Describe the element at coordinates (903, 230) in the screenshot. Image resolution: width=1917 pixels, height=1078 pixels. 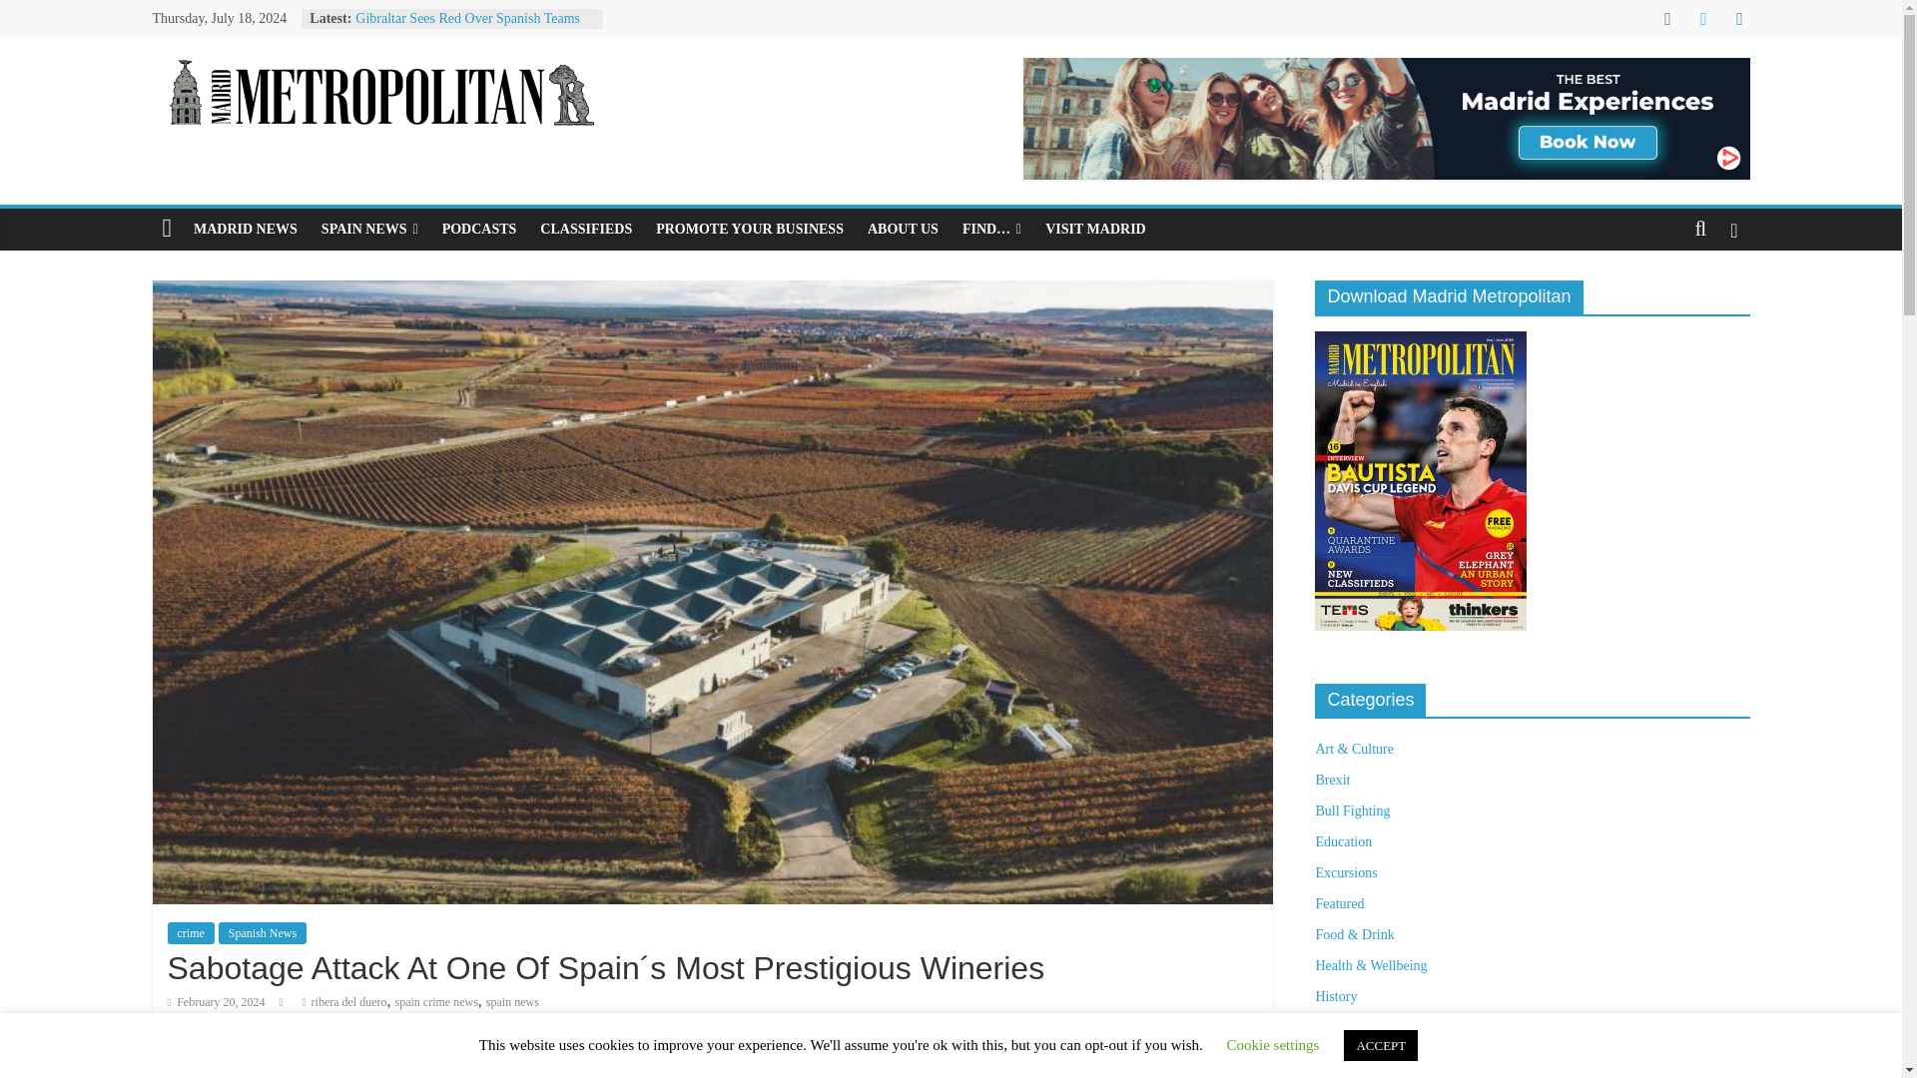
I see `ABOUT US` at that location.